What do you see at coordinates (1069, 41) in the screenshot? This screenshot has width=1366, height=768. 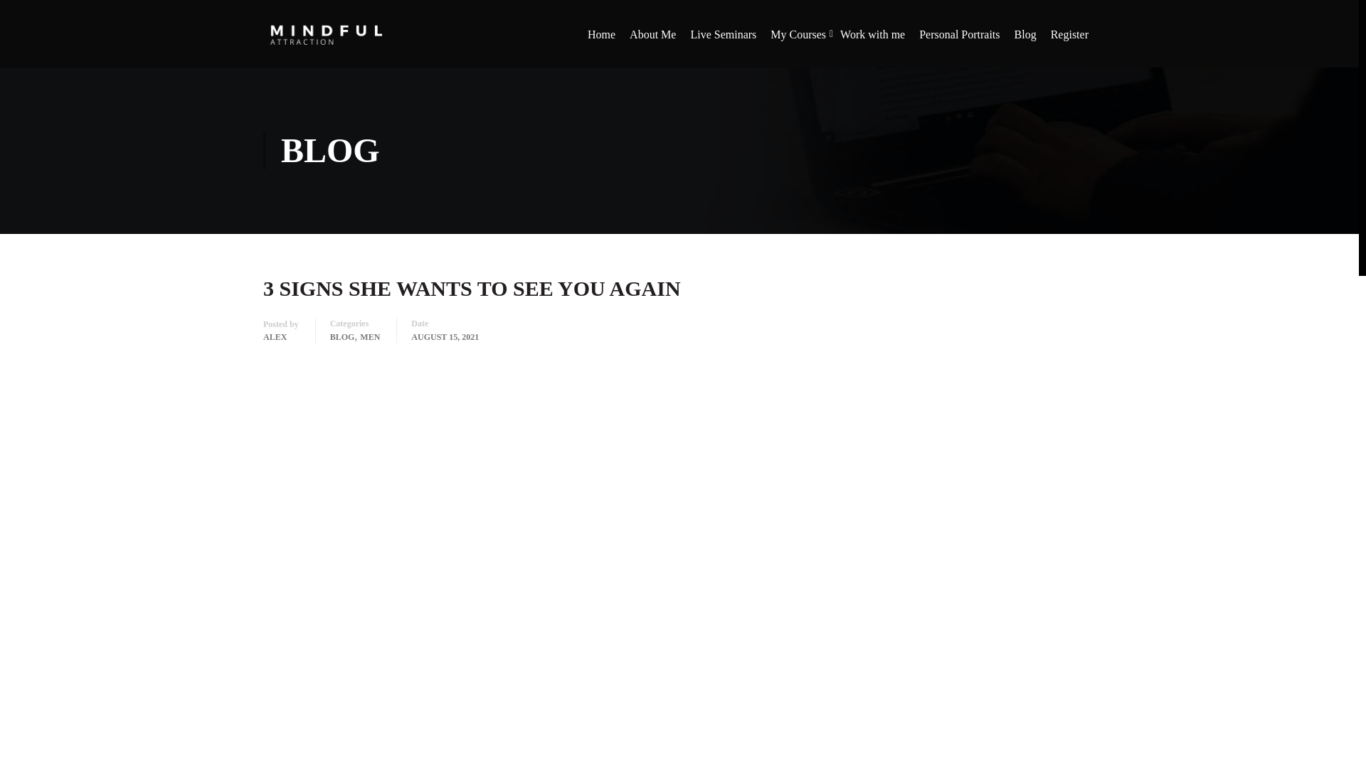 I see `Register` at bounding box center [1069, 41].